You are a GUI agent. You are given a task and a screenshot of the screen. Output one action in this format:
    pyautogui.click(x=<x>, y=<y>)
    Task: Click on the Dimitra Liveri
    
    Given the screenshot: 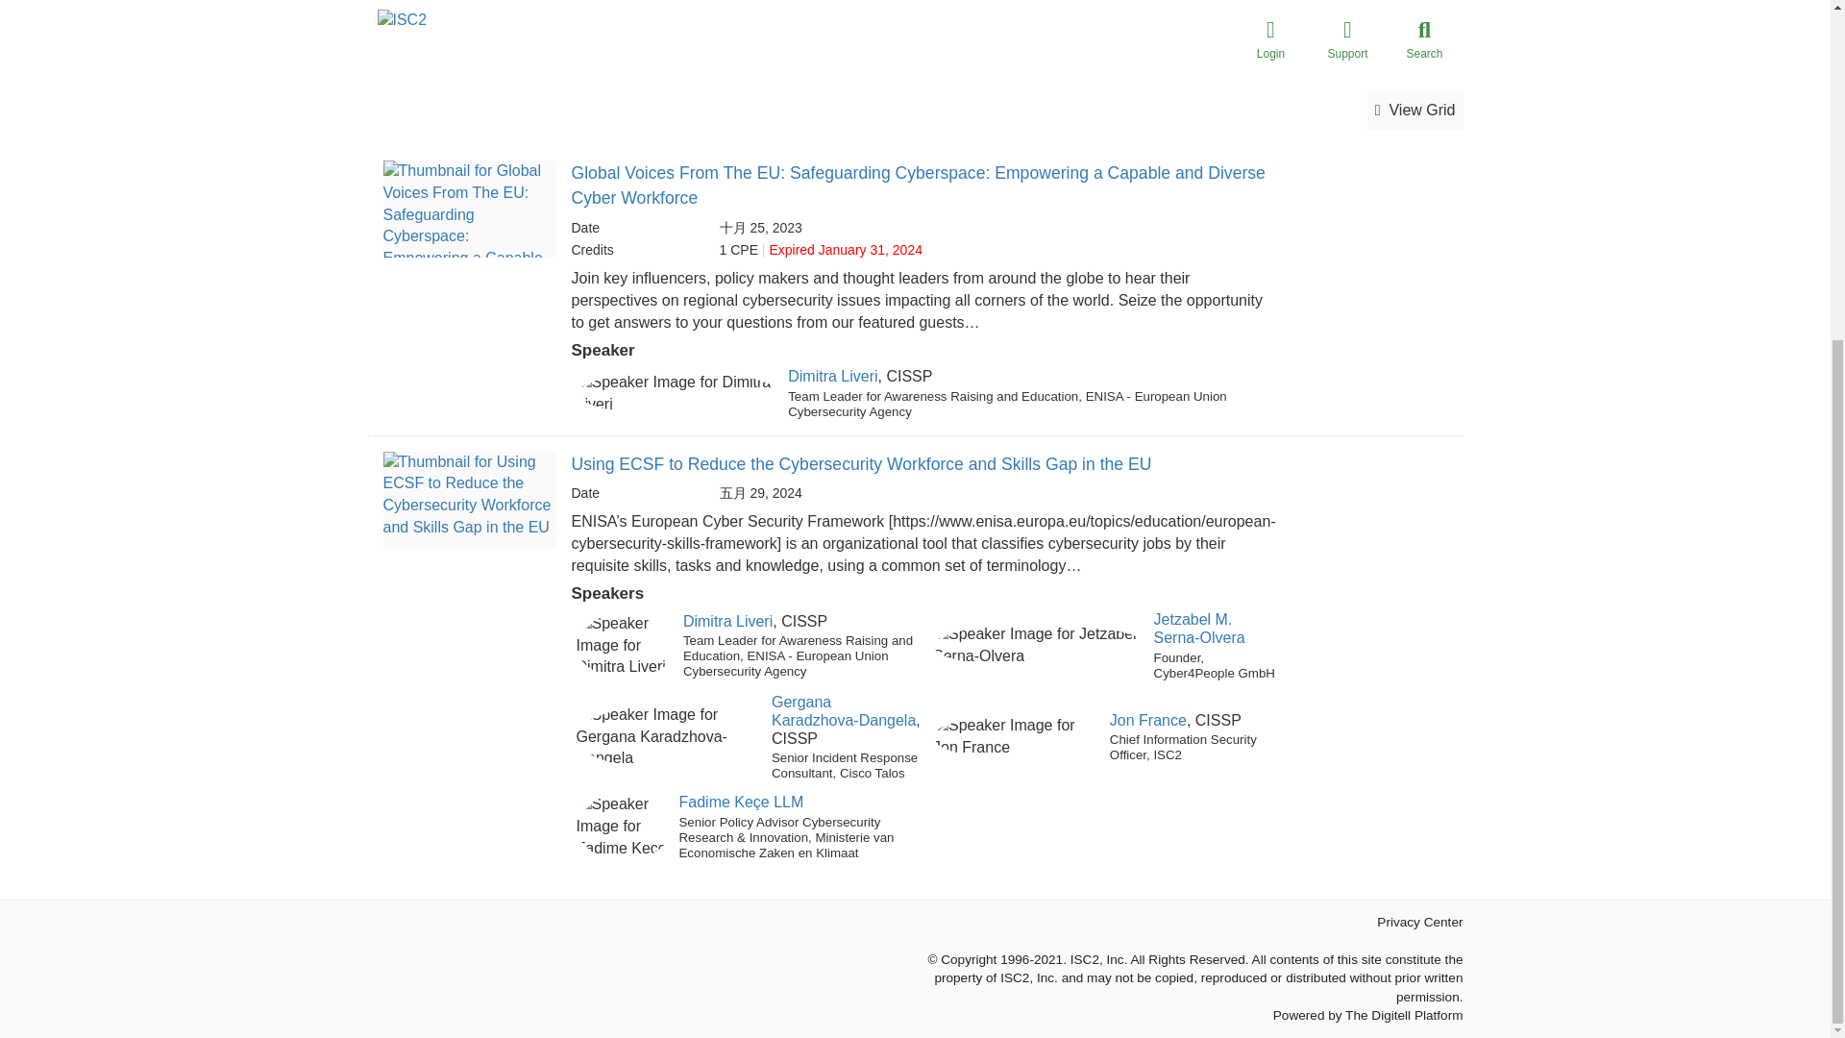 What is the action you would take?
    pyautogui.click(x=727, y=621)
    